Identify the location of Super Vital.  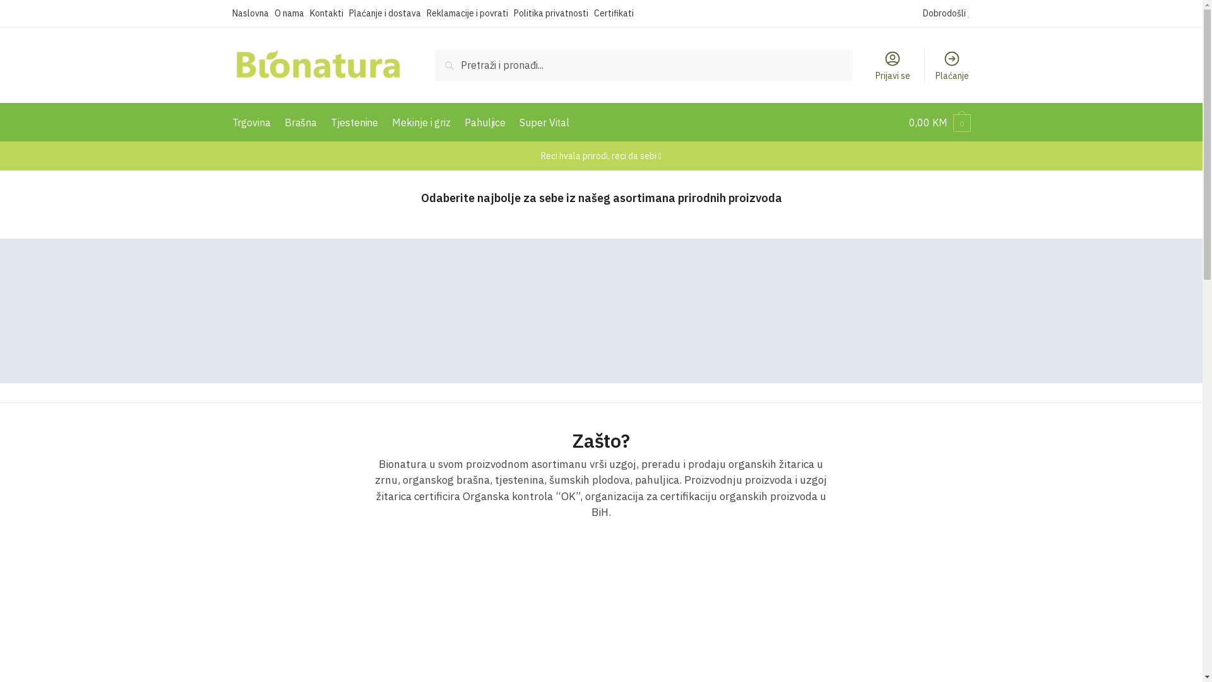
(544, 123).